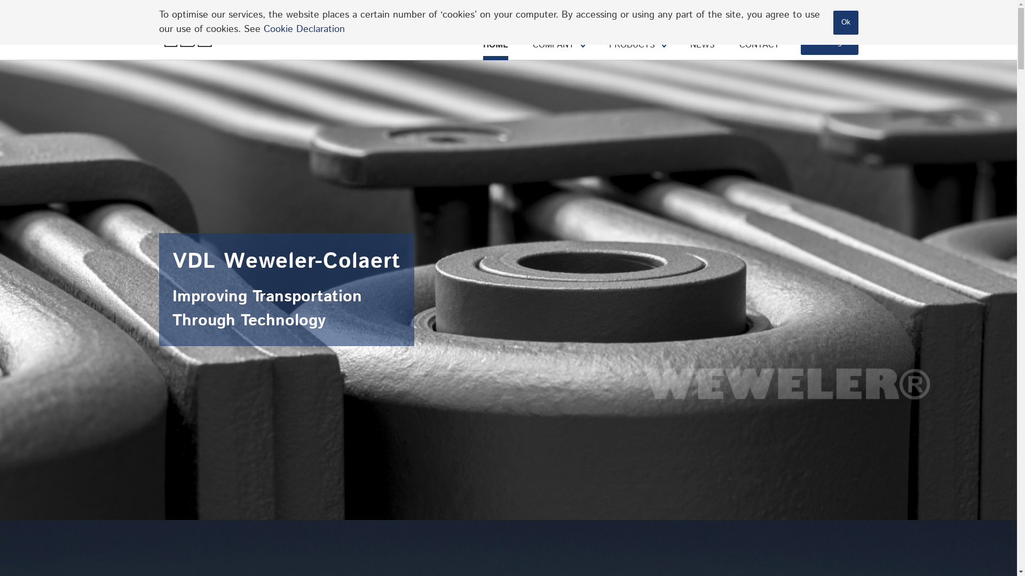 The image size is (1025, 576). Describe the element at coordinates (769, 15) in the screenshot. I see `NL` at that location.